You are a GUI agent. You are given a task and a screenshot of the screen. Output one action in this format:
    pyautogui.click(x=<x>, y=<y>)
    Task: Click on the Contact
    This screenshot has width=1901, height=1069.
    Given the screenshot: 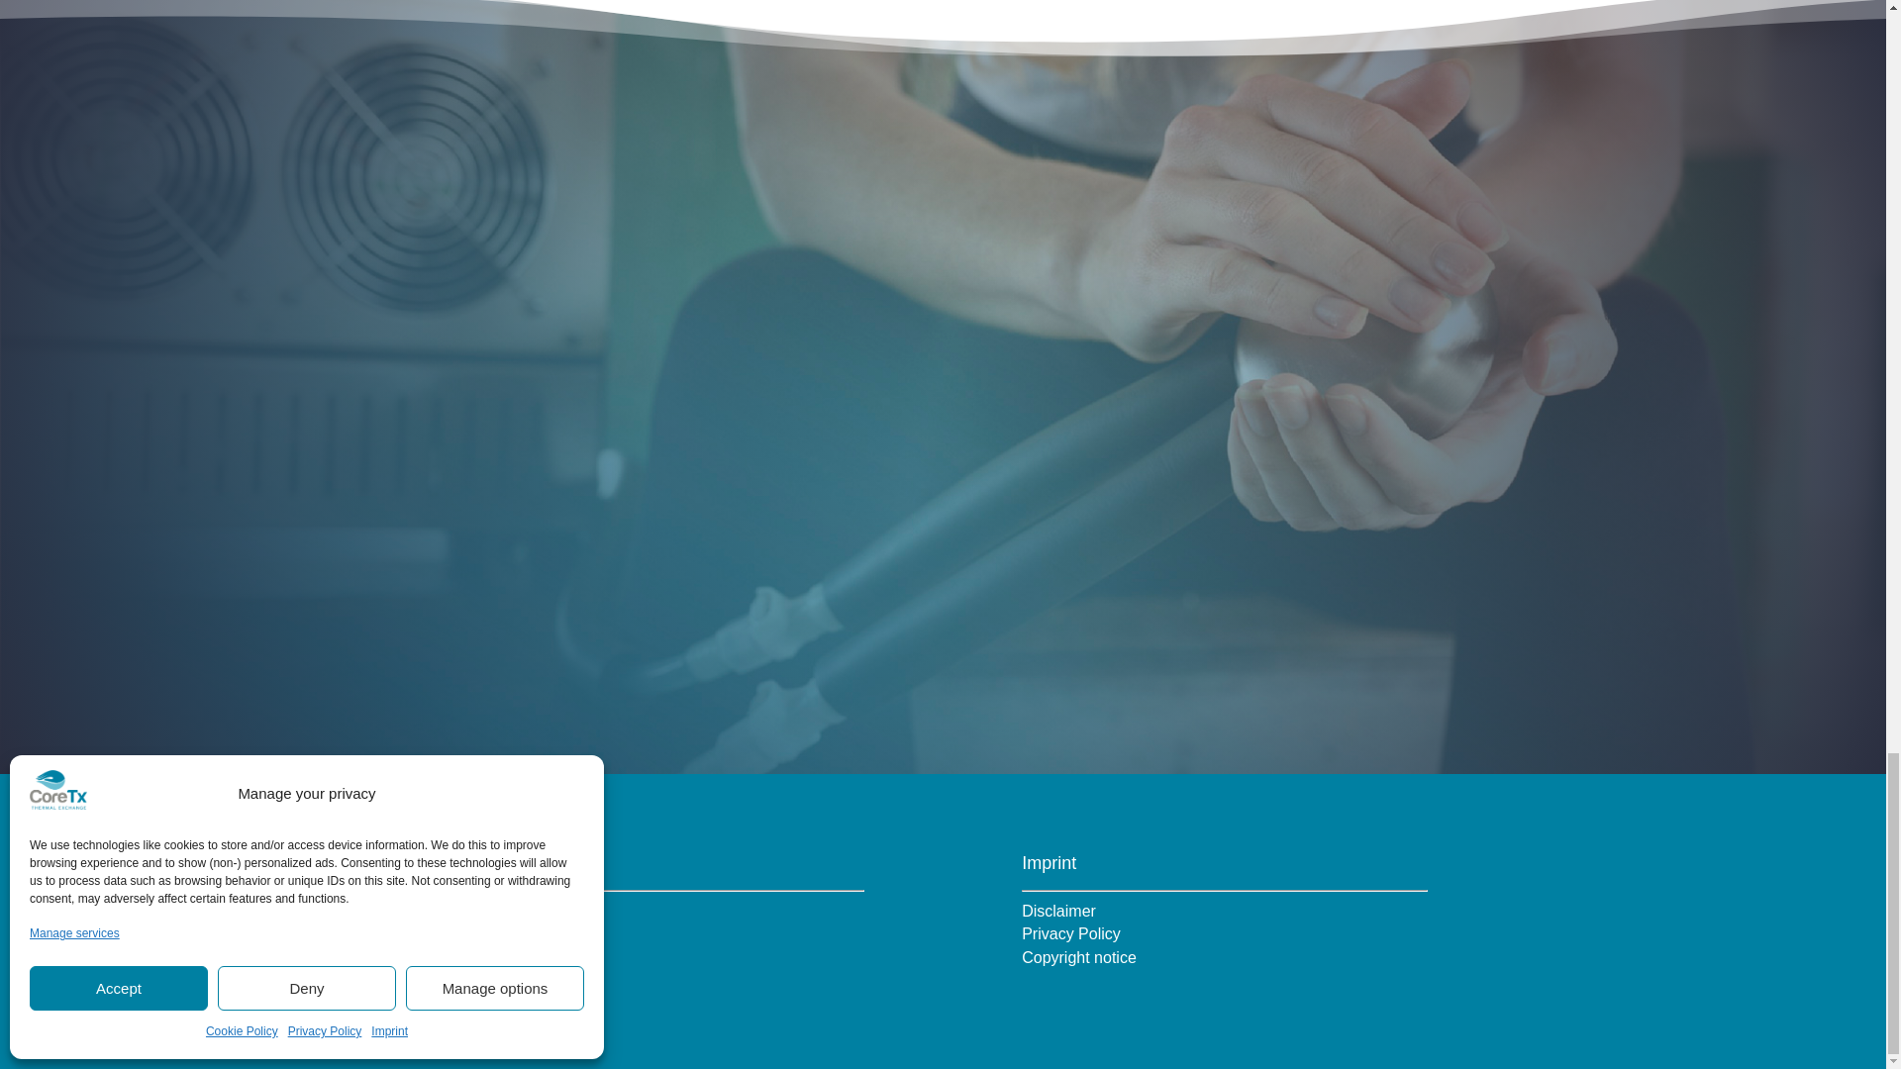 What is the action you would take?
    pyautogui.click(x=484, y=933)
    